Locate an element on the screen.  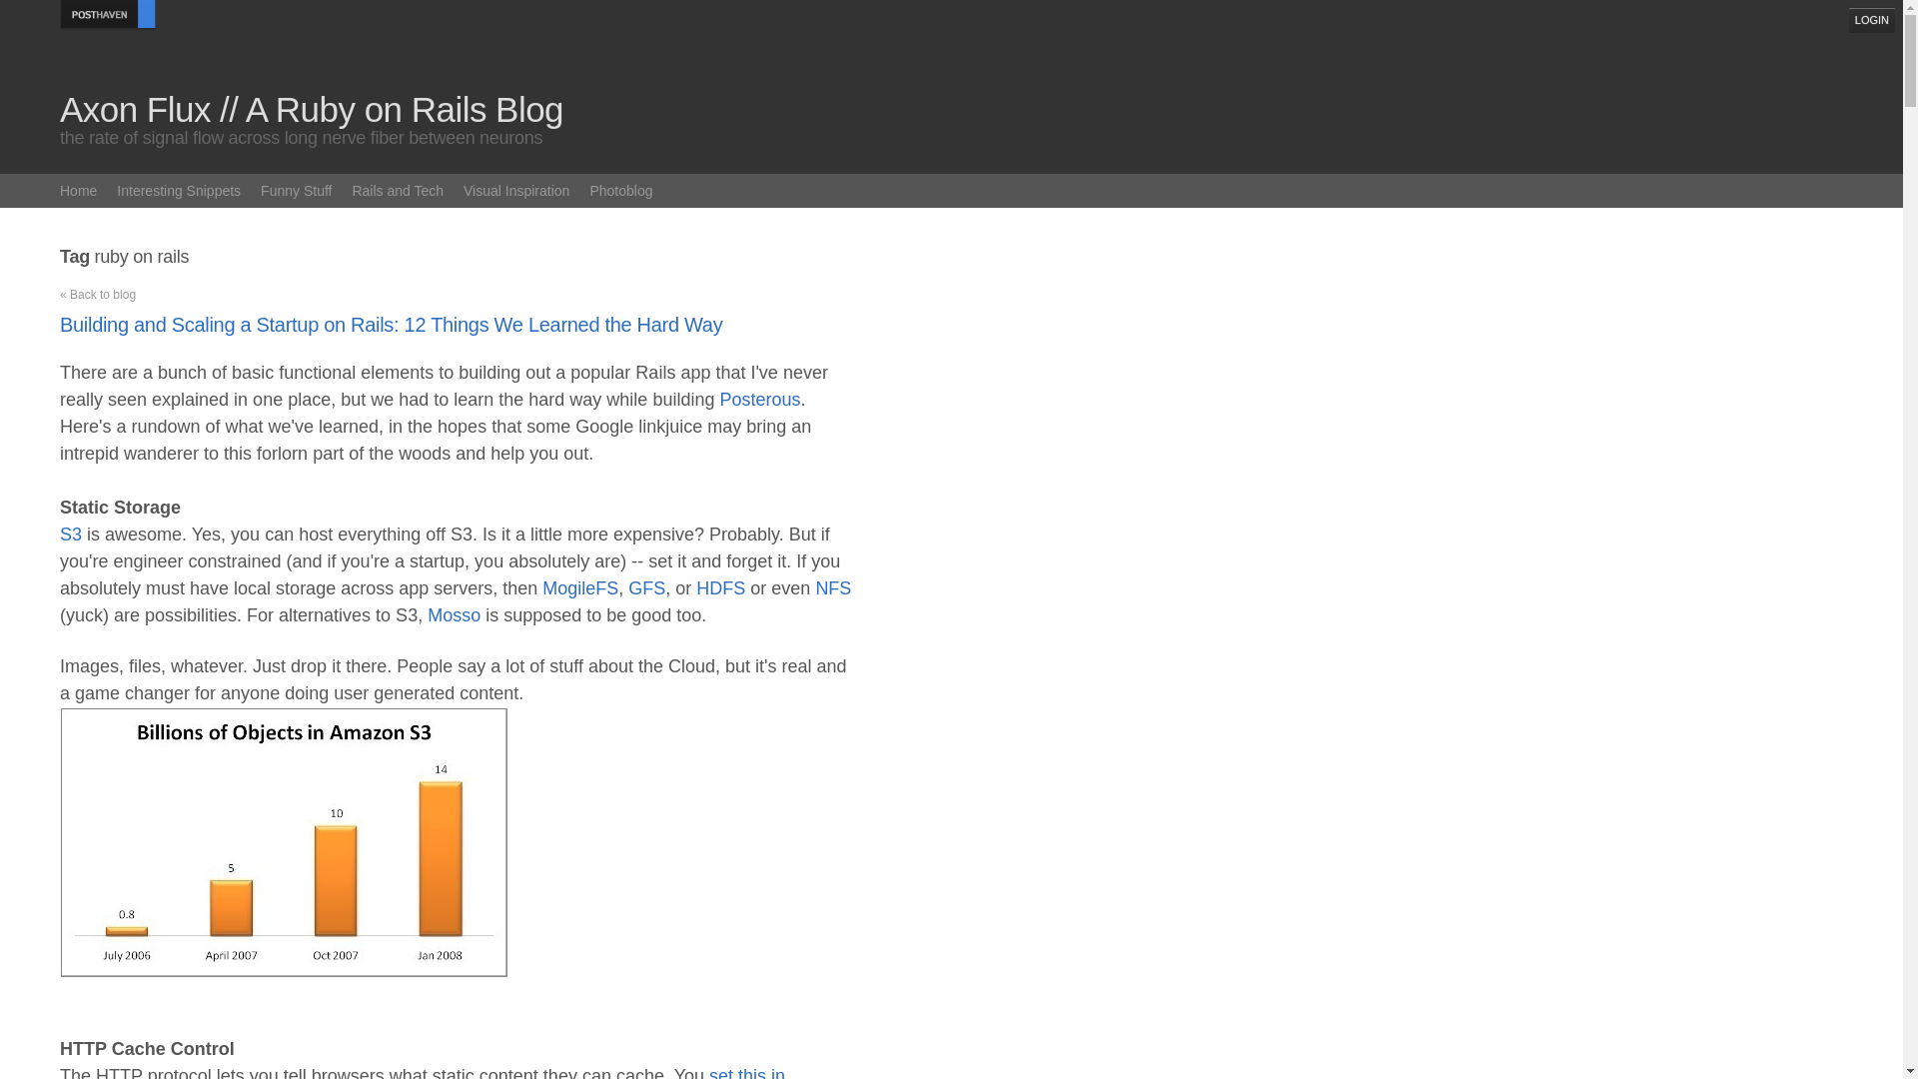
Mosso is located at coordinates (454, 615).